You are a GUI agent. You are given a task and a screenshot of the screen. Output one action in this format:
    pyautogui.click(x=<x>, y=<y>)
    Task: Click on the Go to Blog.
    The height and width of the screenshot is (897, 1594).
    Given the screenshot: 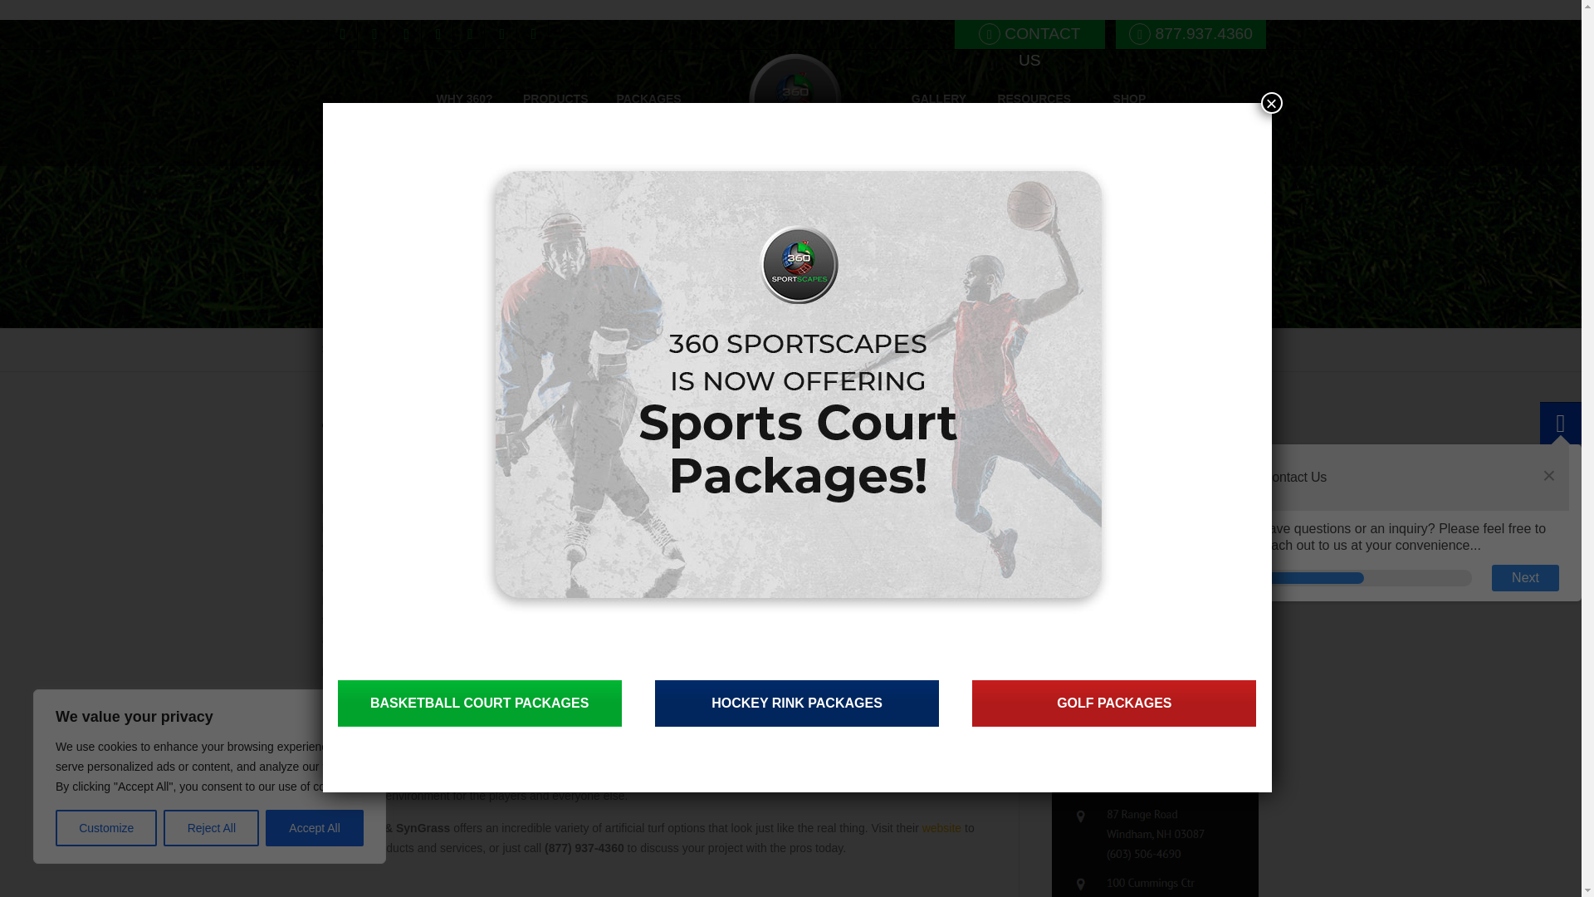 What is the action you would take?
    pyautogui.click(x=447, y=349)
    